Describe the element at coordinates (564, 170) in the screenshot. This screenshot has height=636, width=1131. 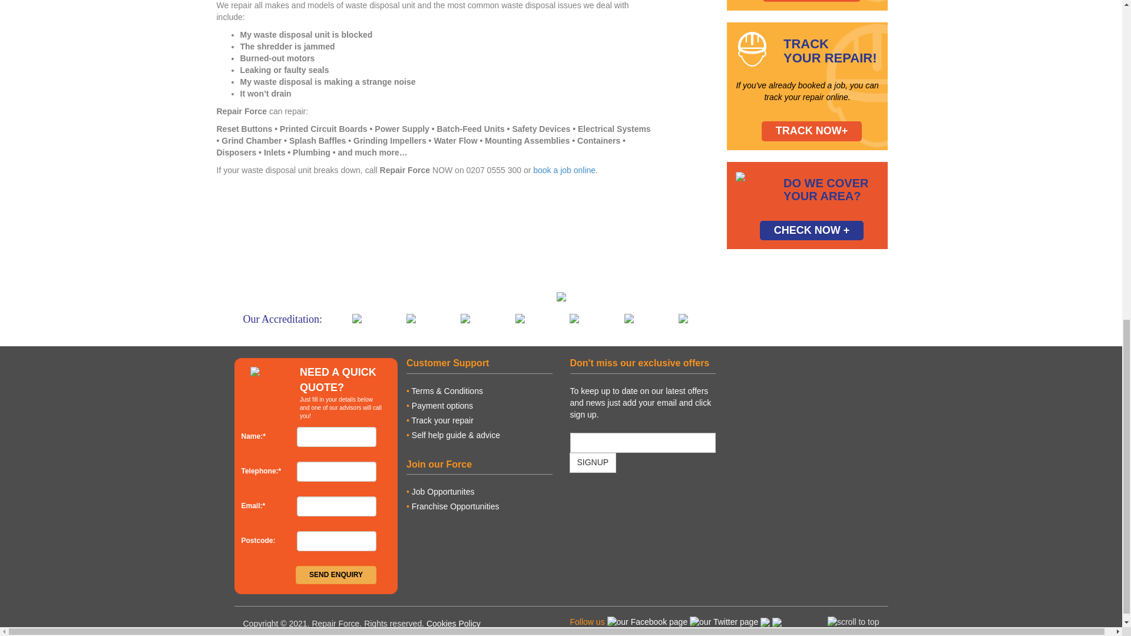
I see `book a job online` at that location.